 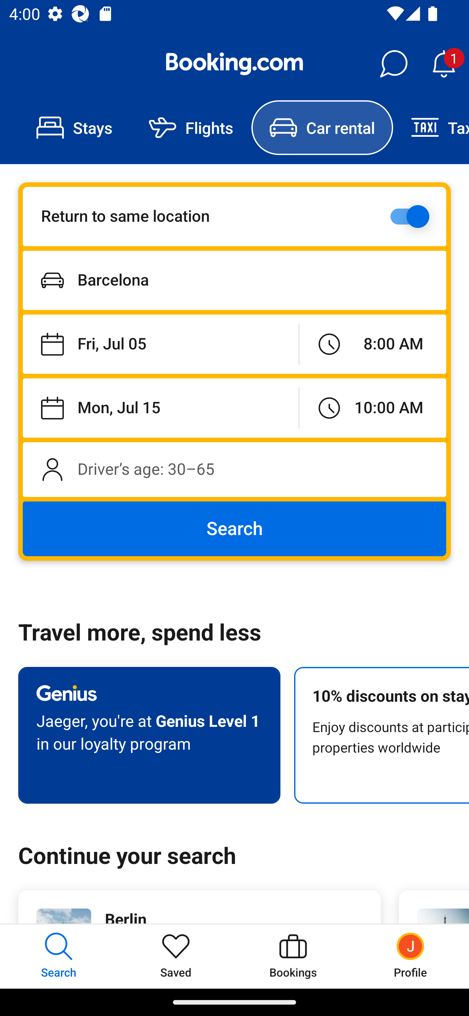 I want to click on Drop-off date: 2024-07-15, so click(x=160, y=408).